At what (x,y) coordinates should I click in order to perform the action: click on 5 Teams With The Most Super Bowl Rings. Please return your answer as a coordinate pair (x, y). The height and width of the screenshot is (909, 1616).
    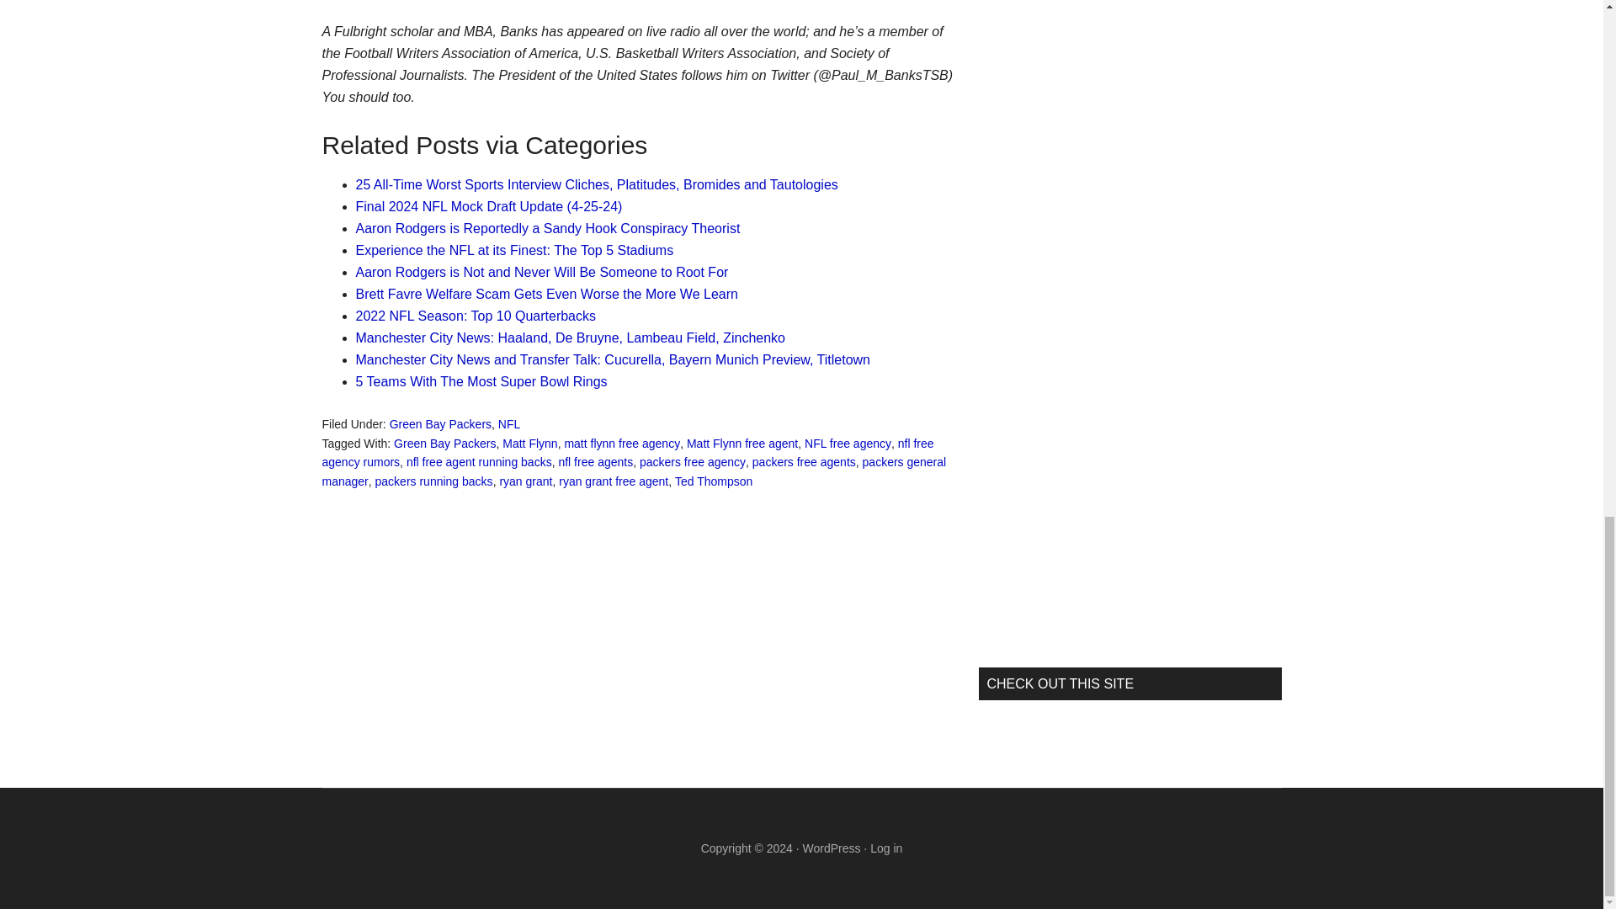
    Looking at the image, I should click on (481, 381).